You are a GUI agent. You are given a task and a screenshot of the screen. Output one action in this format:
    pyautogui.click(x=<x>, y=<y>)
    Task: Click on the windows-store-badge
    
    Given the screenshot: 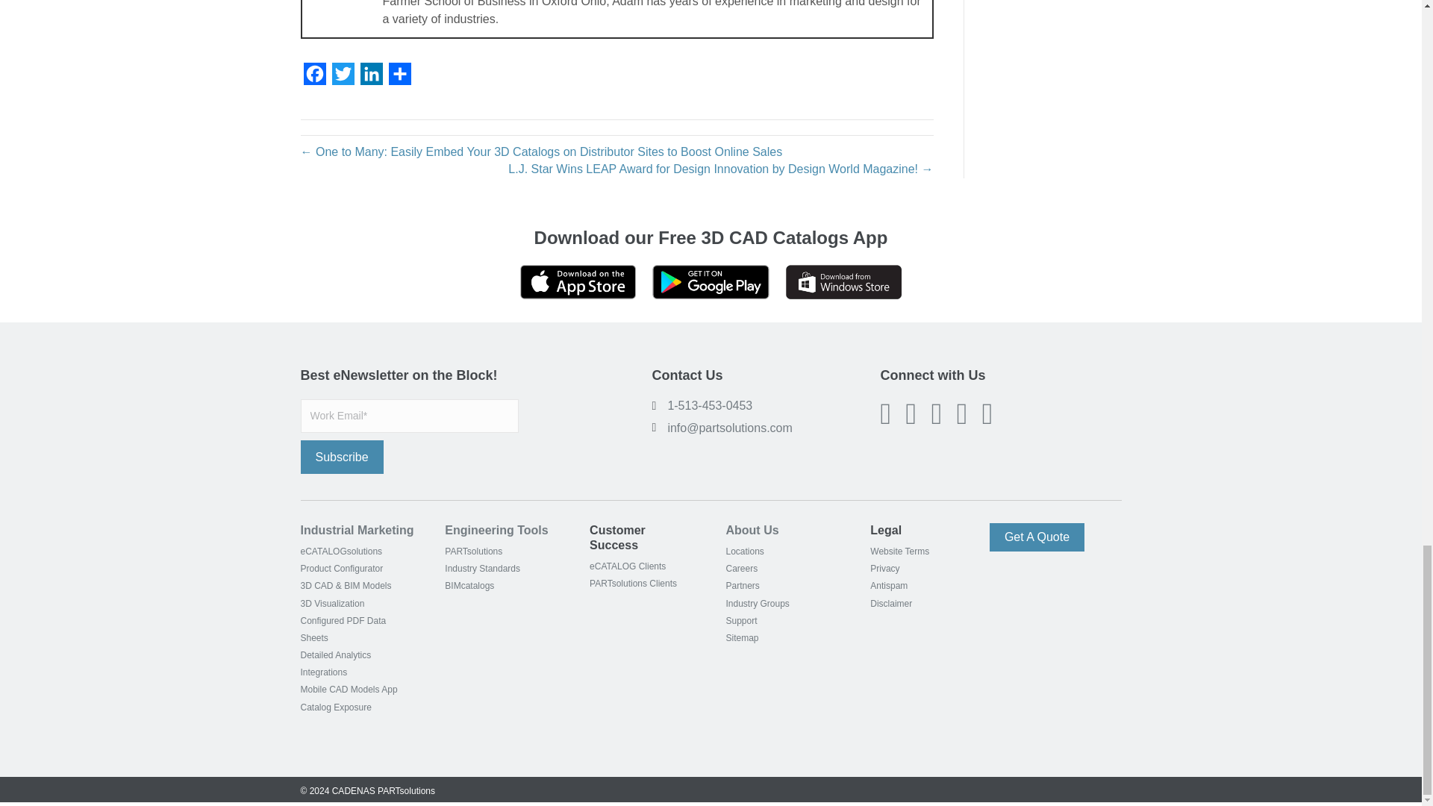 What is the action you would take?
    pyautogui.click(x=843, y=282)
    